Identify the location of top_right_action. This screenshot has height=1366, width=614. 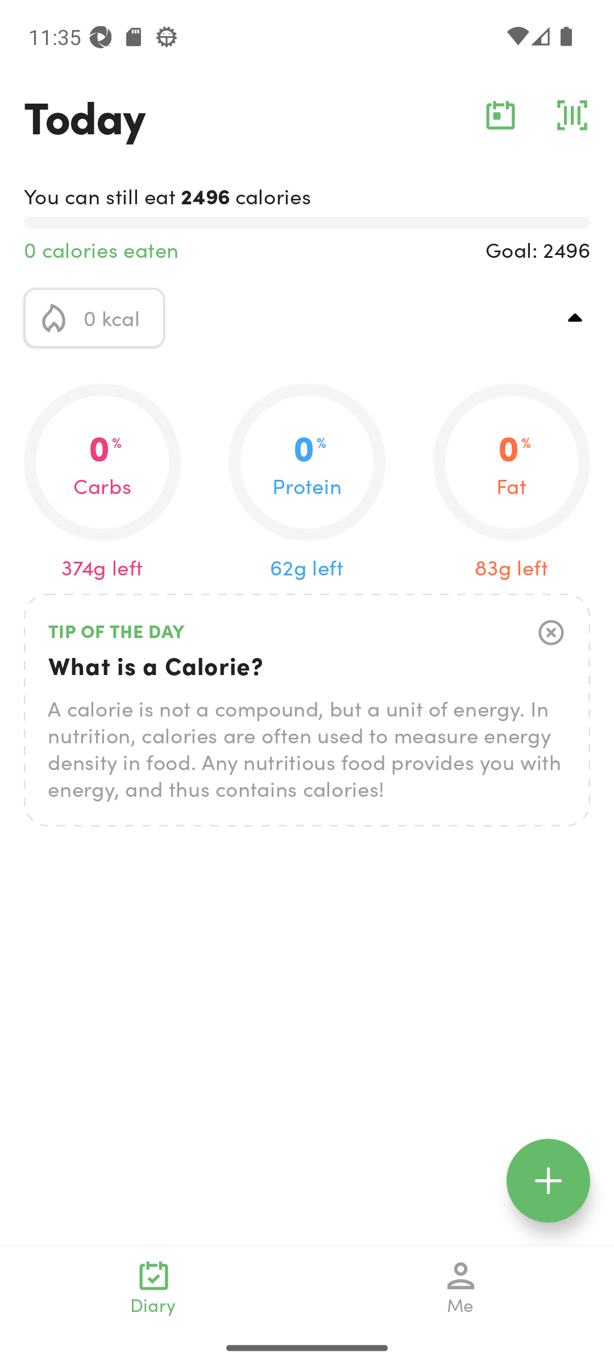
(575, 318).